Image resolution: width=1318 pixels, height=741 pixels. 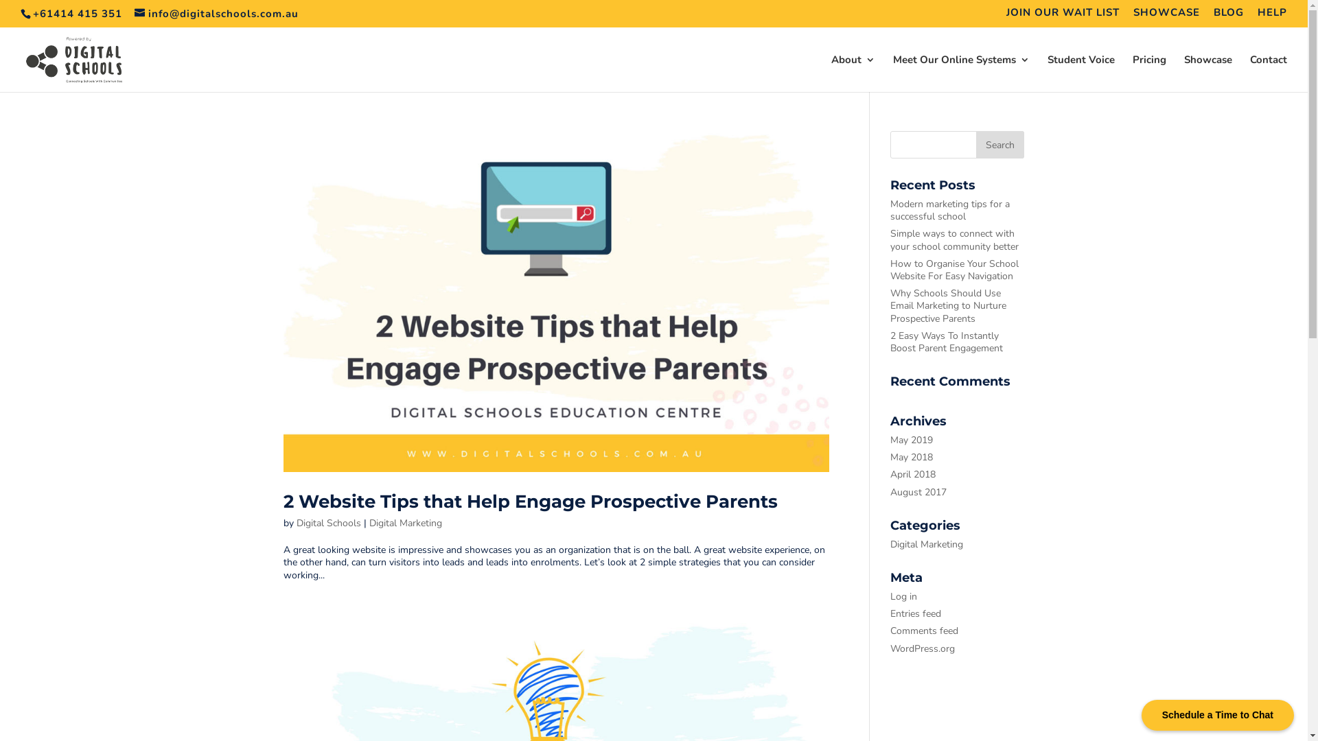 What do you see at coordinates (927, 545) in the screenshot?
I see `Digital Marketing` at bounding box center [927, 545].